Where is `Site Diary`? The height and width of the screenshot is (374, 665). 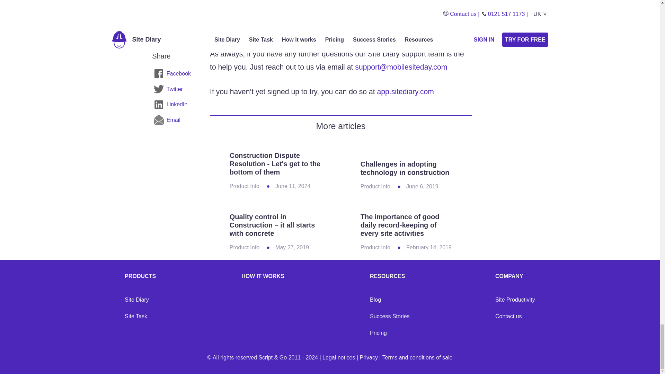
Site Diary is located at coordinates (136, 300).